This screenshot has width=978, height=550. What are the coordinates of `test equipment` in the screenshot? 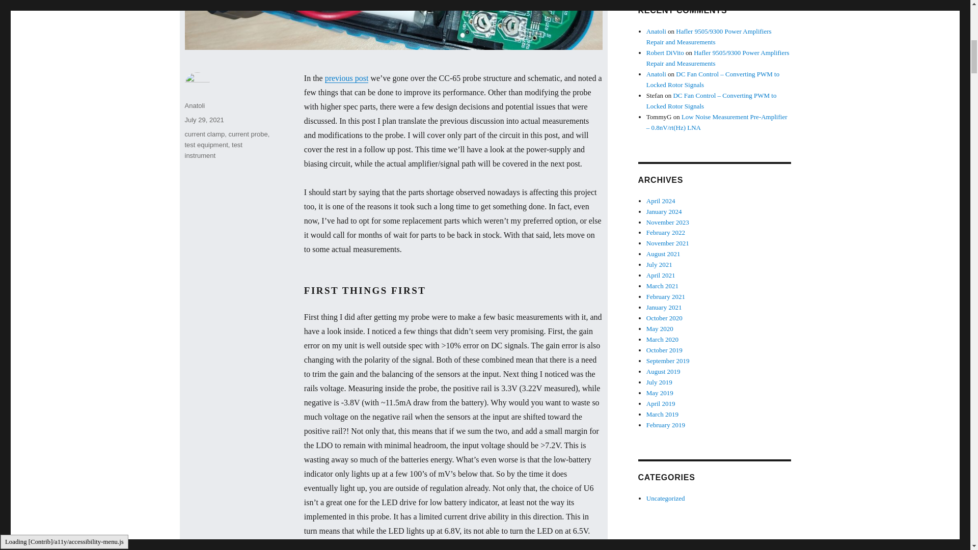 It's located at (206, 145).